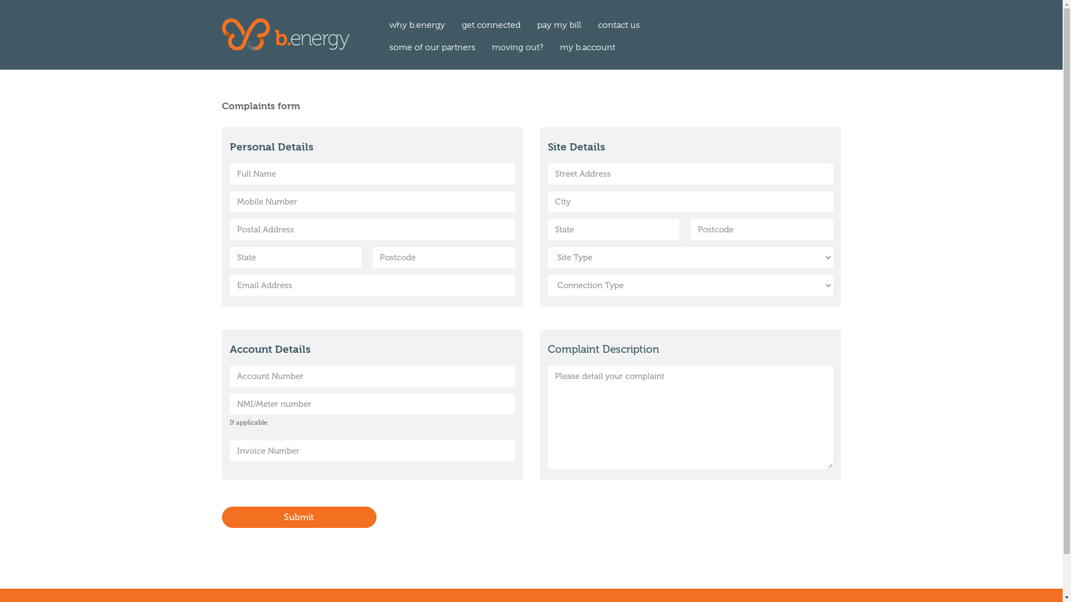  Describe the element at coordinates (491, 25) in the screenshot. I see `get connected` at that location.